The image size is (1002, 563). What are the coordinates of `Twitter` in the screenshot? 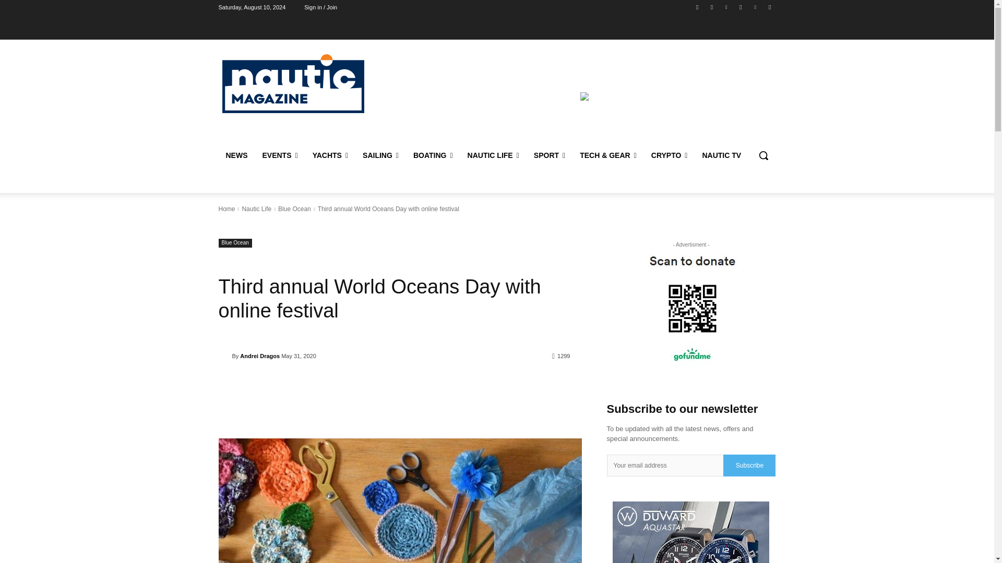 It's located at (740, 7).